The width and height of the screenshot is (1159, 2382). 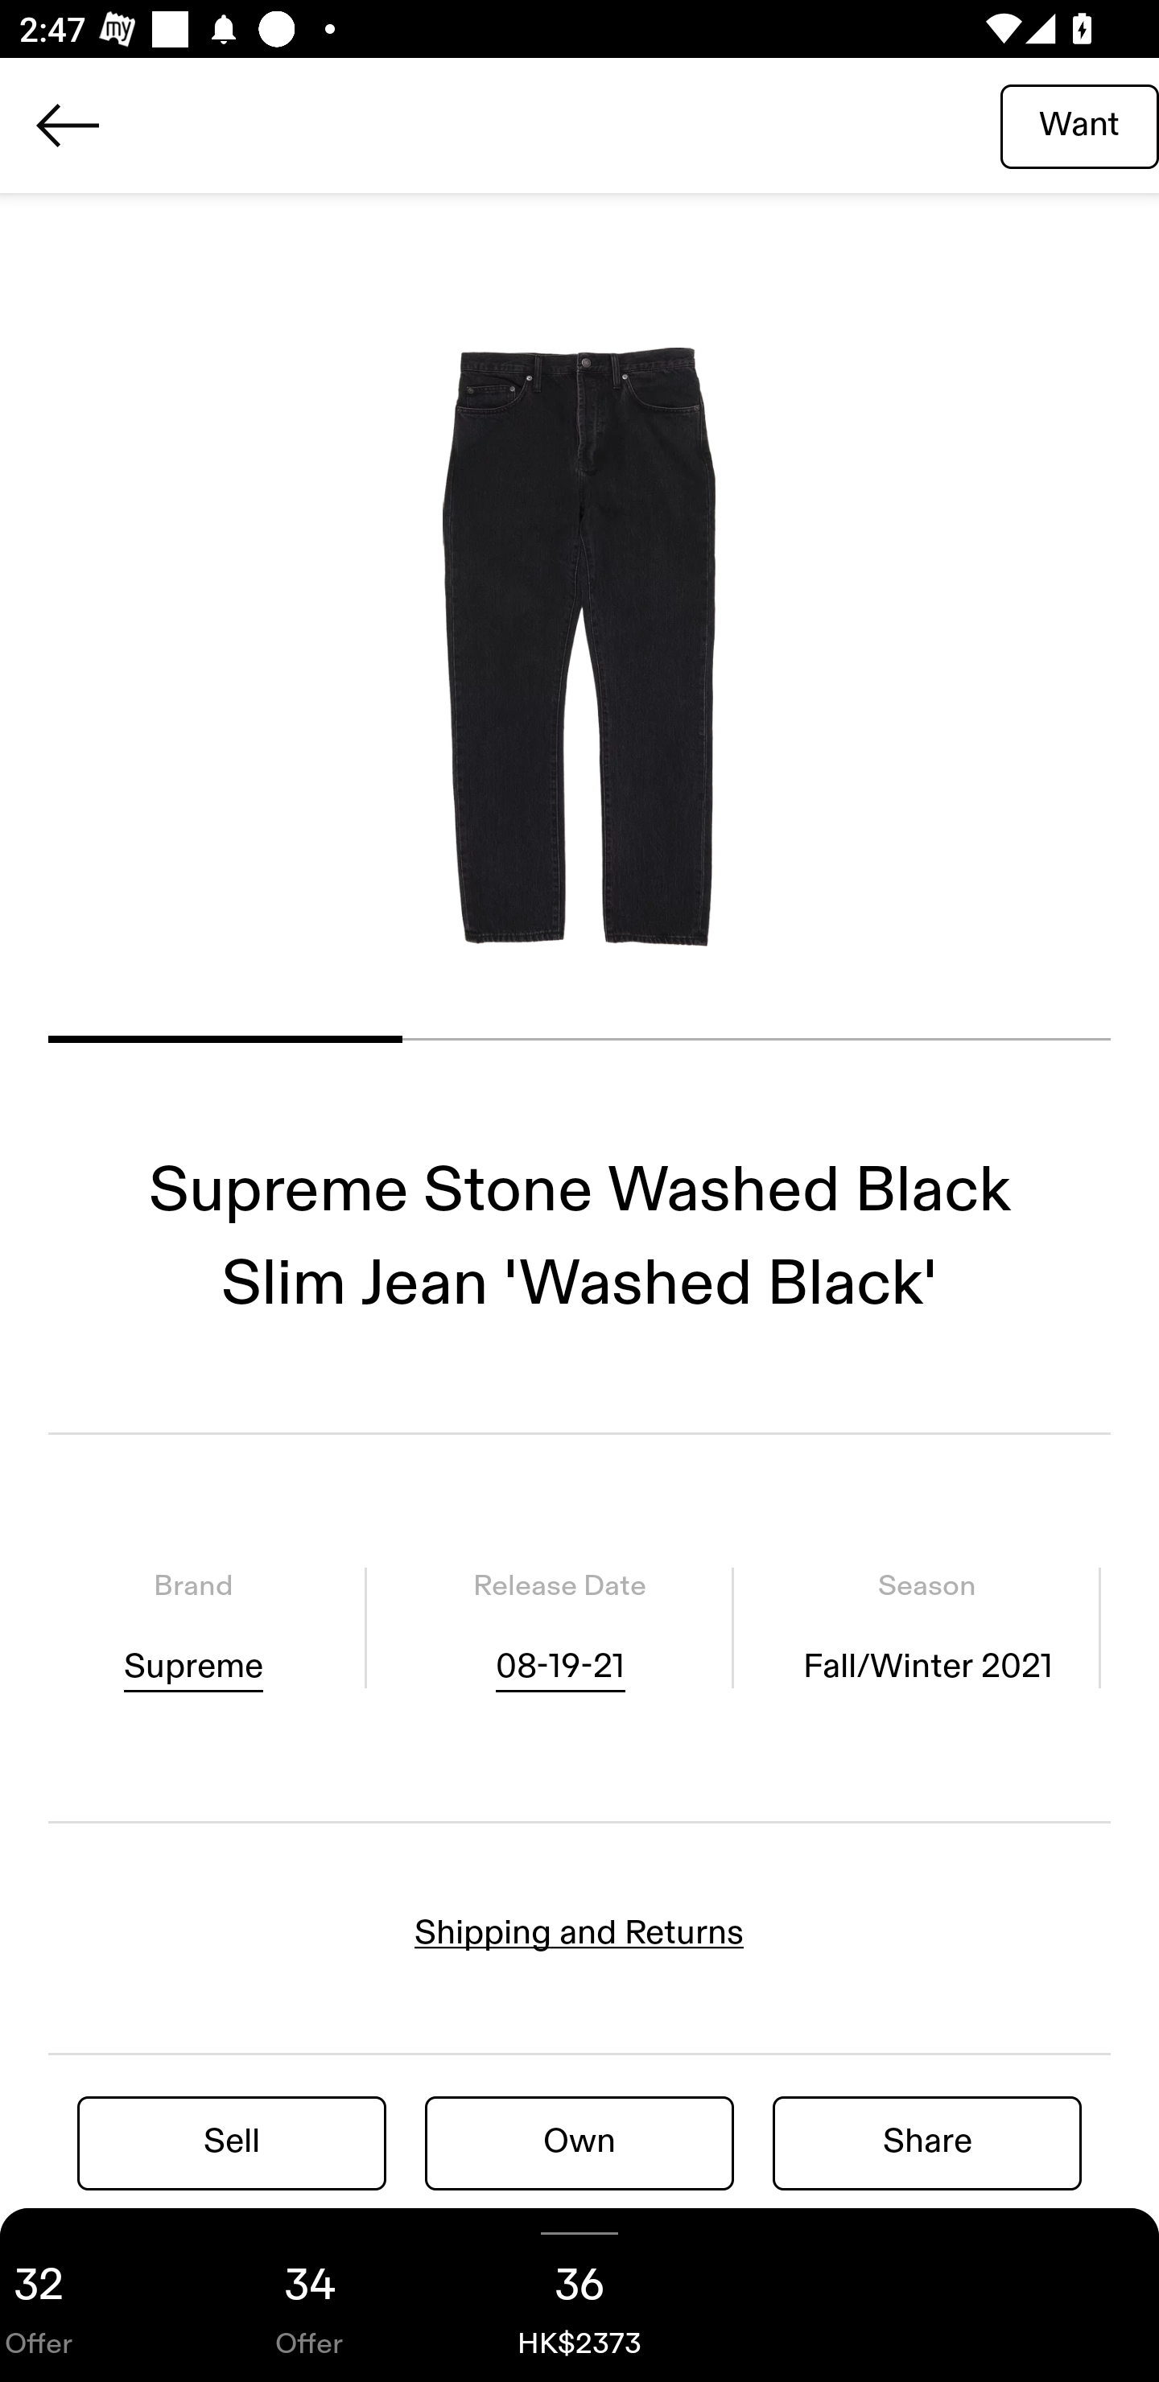 I want to click on 36 HK$2373, so click(x=579, y=2295).